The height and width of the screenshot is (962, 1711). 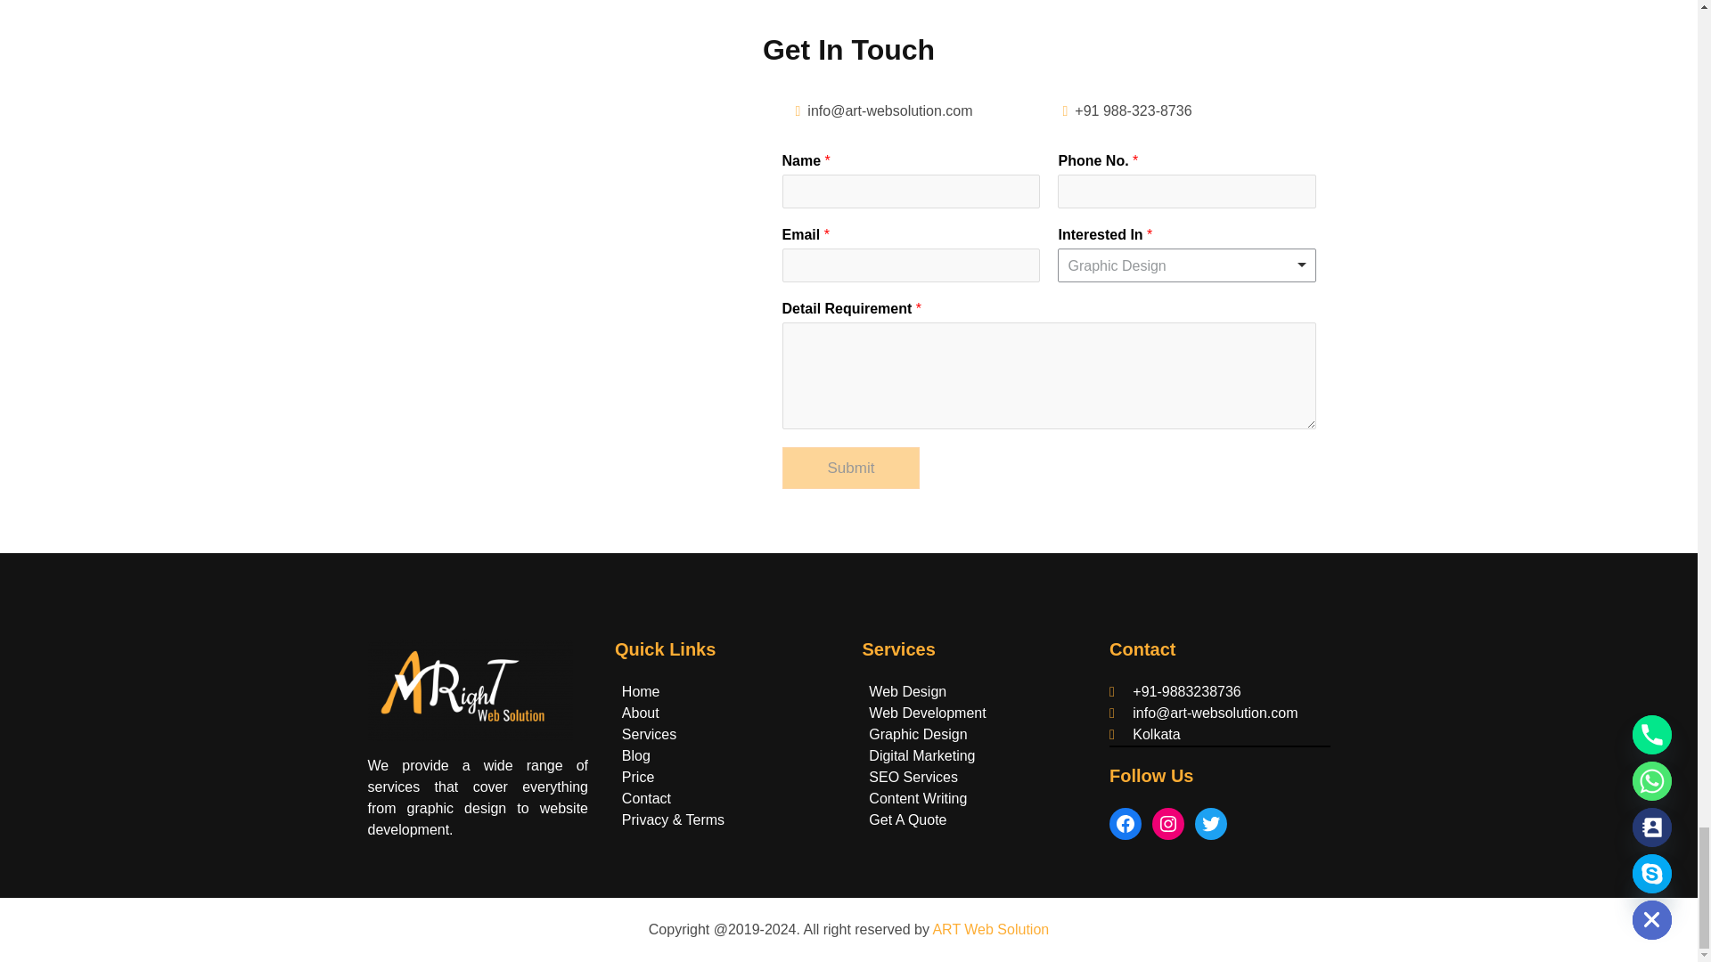 What do you see at coordinates (1167, 823) in the screenshot?
I see `Instagram` at bounding box center [1167, 823].